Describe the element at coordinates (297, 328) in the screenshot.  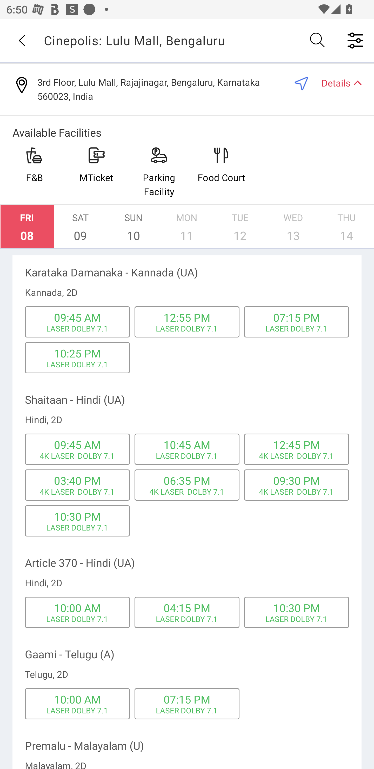
I see `LASER DOLBY 7.1` at that location.